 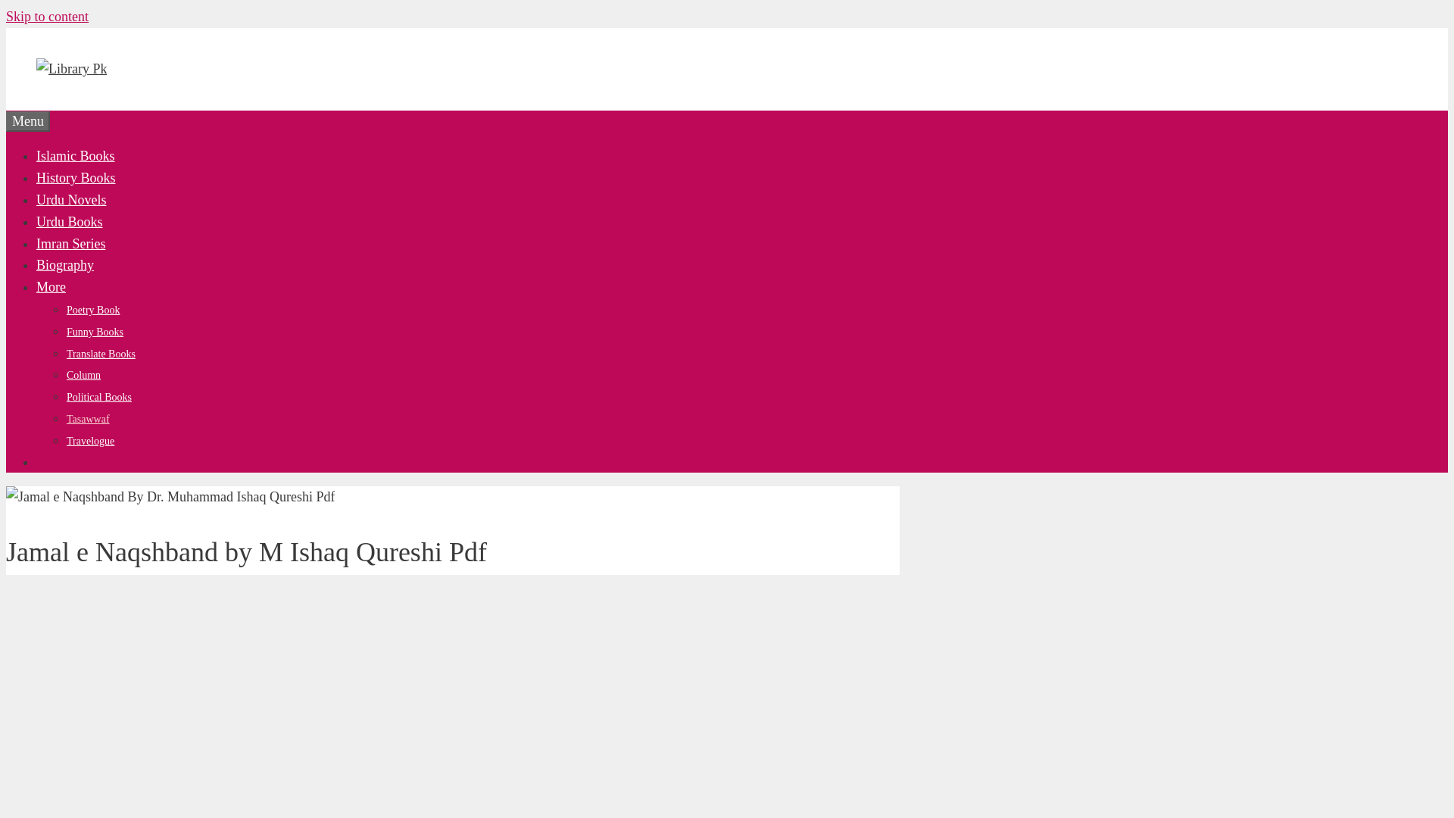 What do you see at coordinates (92, 309) in the screenshot?
I see `Poetry Book` at bounding box center [92, 309].